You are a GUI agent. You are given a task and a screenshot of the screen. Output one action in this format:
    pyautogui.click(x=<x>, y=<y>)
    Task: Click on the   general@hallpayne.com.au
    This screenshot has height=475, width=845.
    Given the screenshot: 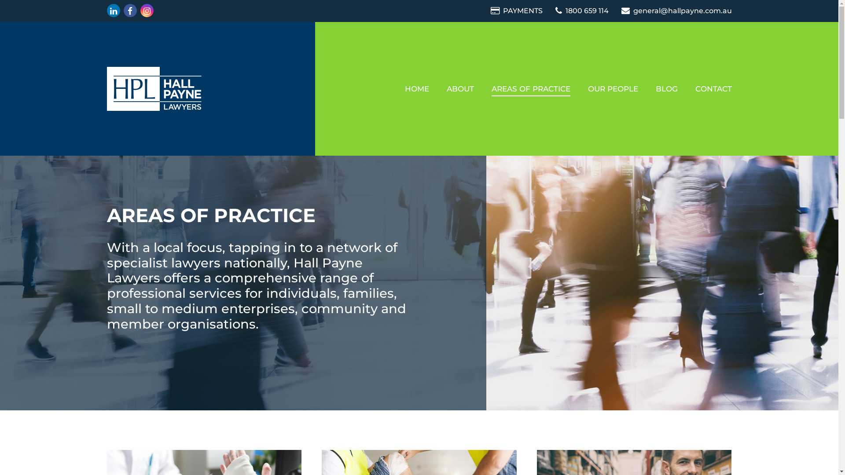 What is the action you would take?
    pyautogui.click(x=677, y=11)
    